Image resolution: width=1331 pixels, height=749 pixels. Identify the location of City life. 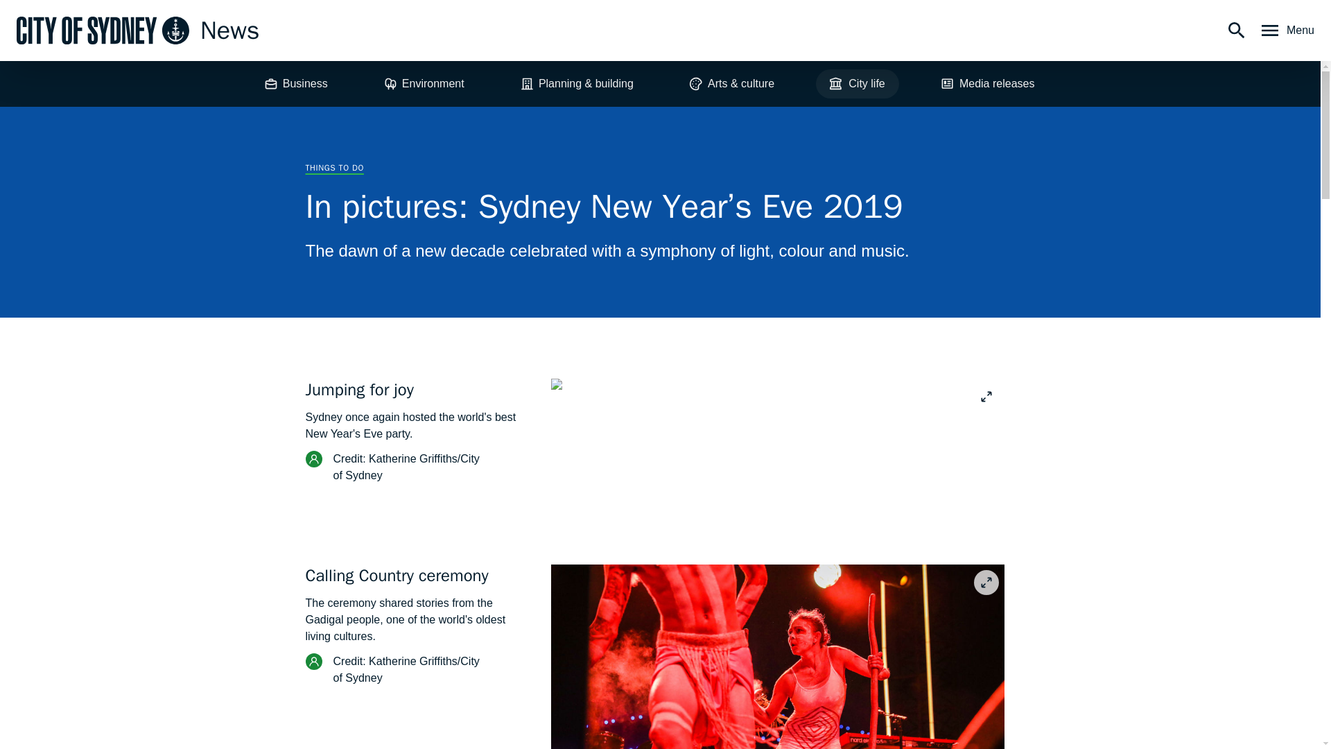
(857, 83).